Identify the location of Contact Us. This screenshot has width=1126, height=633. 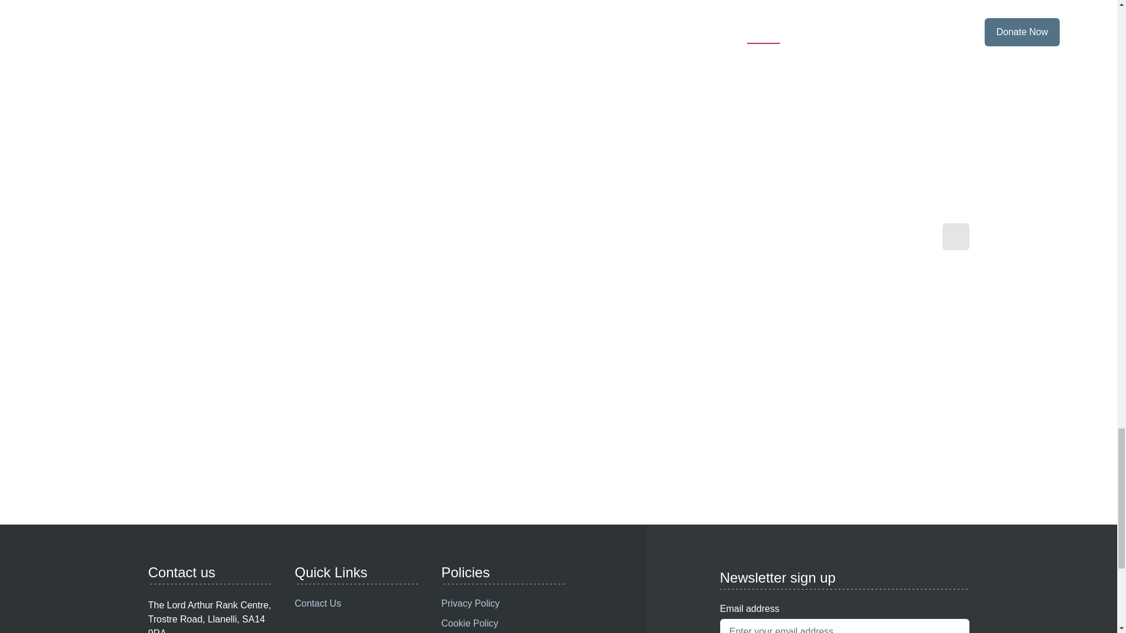
(355, 603).